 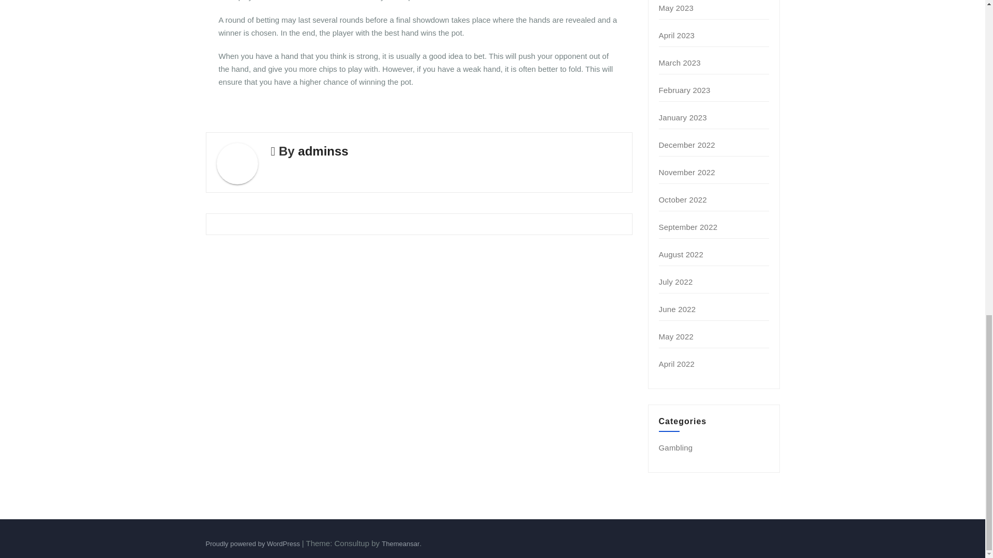 What do you see at coordinates (676, 336) in the screenshot?
I see `May 2022` at bounding box center [676, 336].